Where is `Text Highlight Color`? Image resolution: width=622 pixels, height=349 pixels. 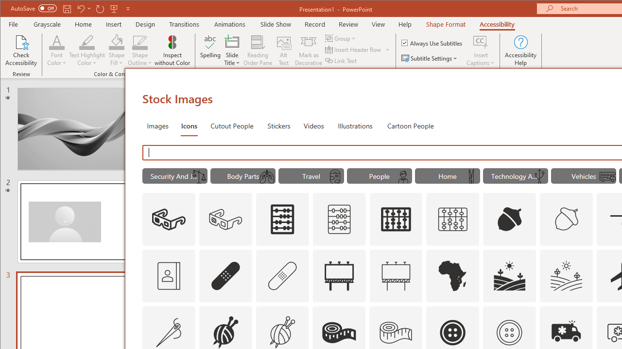 Text Highlight Color is located at coordinates (86, 50).